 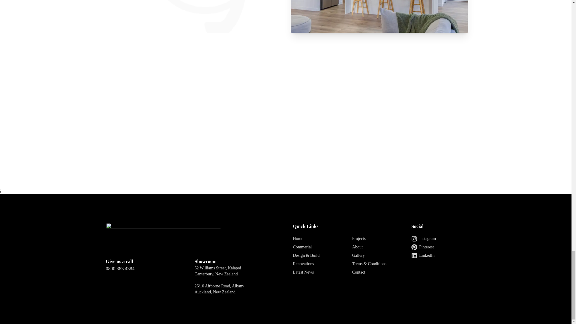 I want to click on LinkedIn, so click(x=436, y=256).